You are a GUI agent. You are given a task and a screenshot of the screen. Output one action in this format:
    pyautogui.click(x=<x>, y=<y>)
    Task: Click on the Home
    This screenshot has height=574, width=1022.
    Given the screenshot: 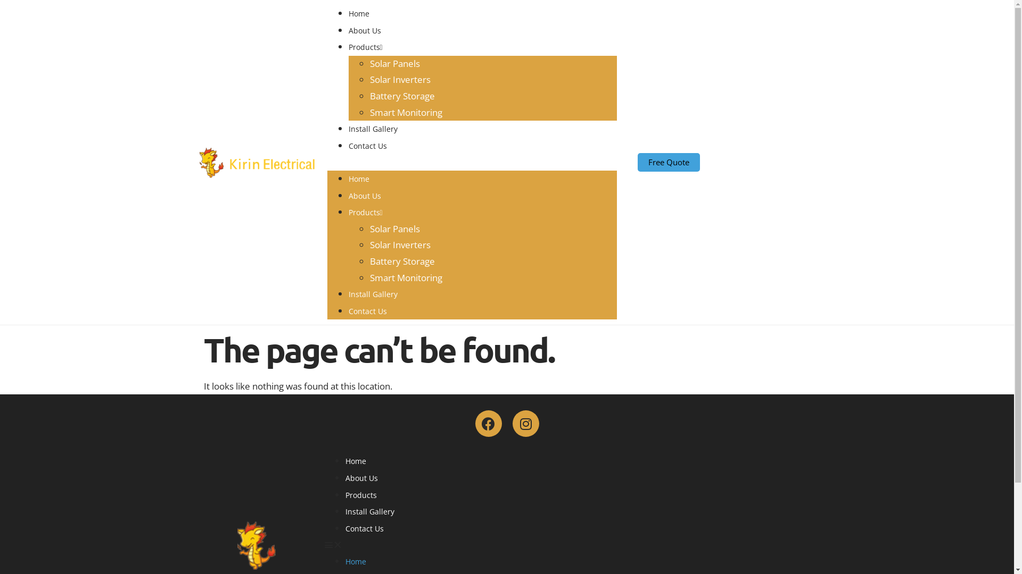 What is the action you would take?
    pyautogui.click(x=356, y=561)
    